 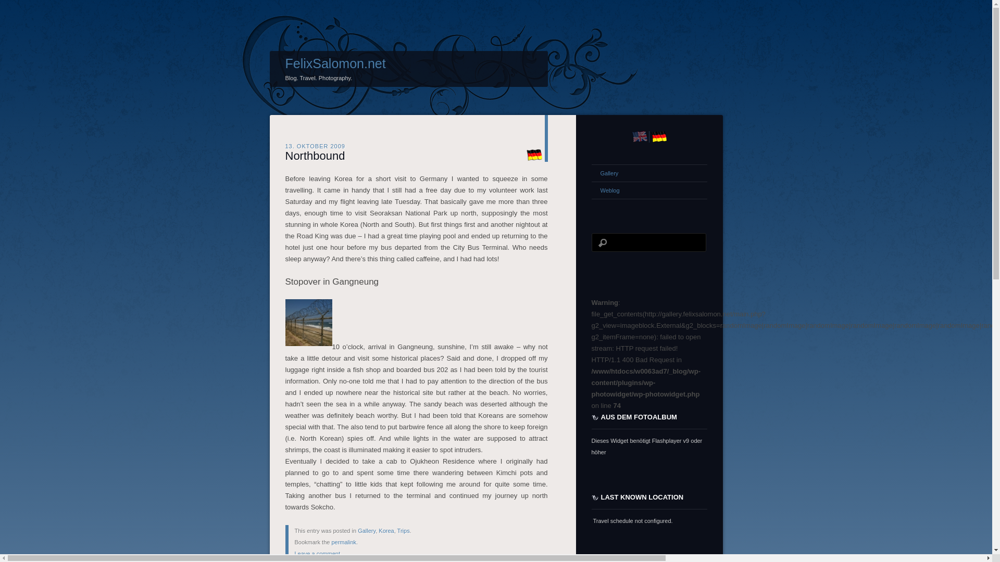 What do you see at coordinates (649, 190) in the screenshot?
I see `Weblog` at bounding box center [649, 190].